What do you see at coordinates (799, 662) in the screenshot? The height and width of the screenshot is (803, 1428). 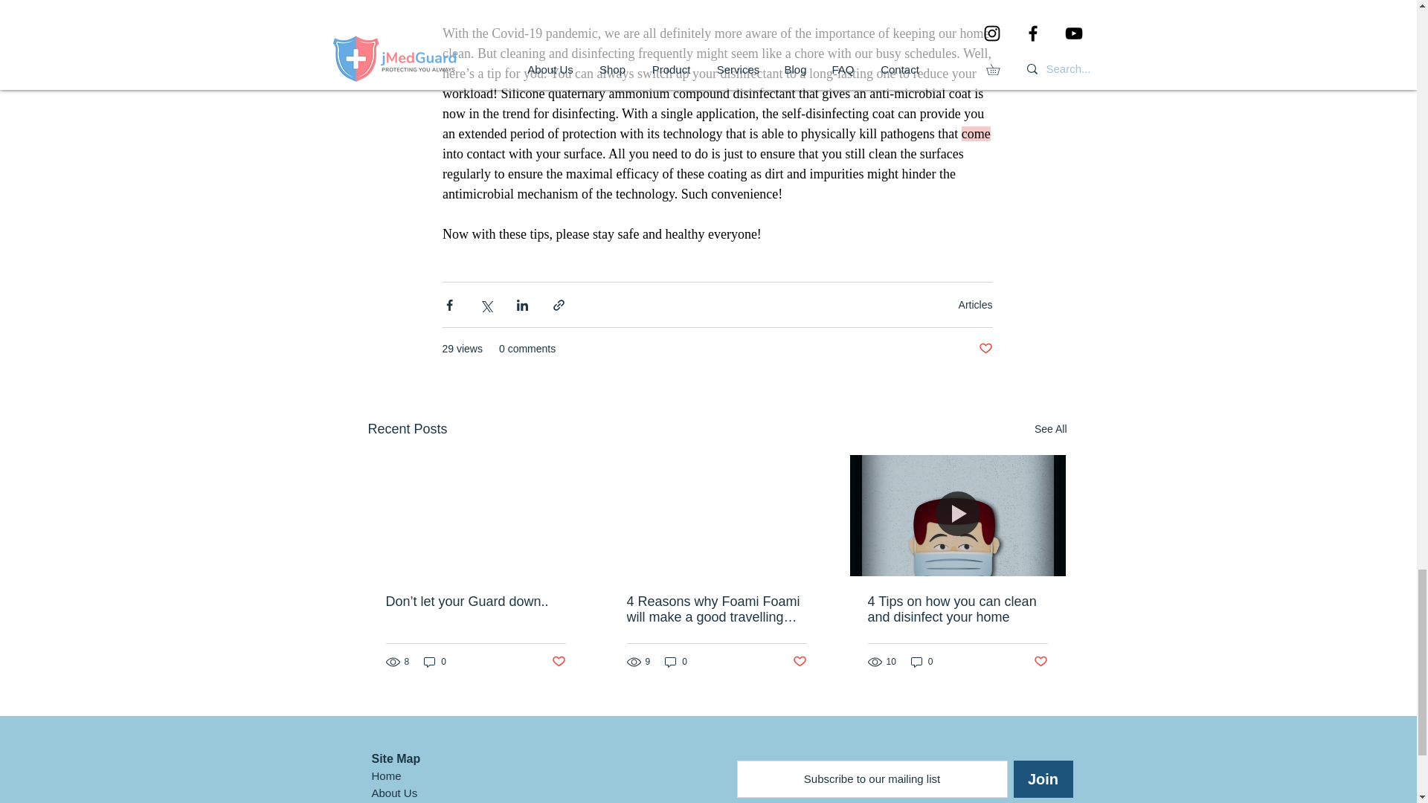 I see `Post not marked as liked` at bounding box center [799, 662].